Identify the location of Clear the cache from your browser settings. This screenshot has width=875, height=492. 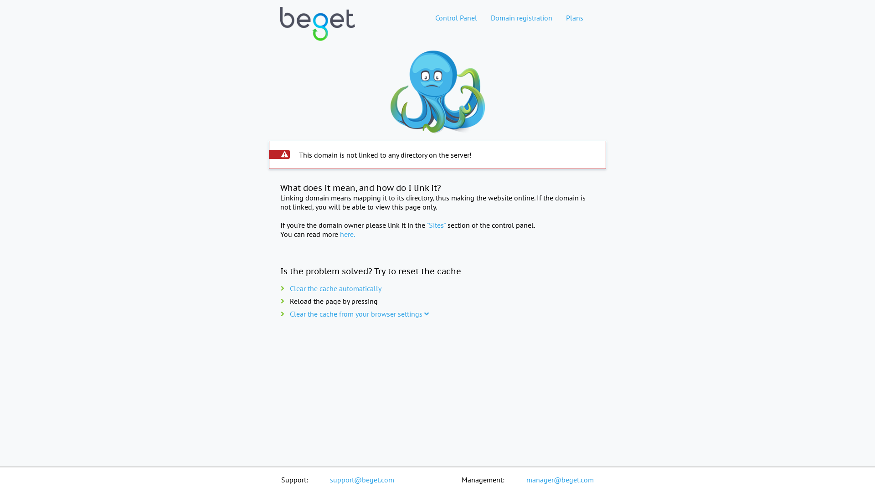
(359, 314).